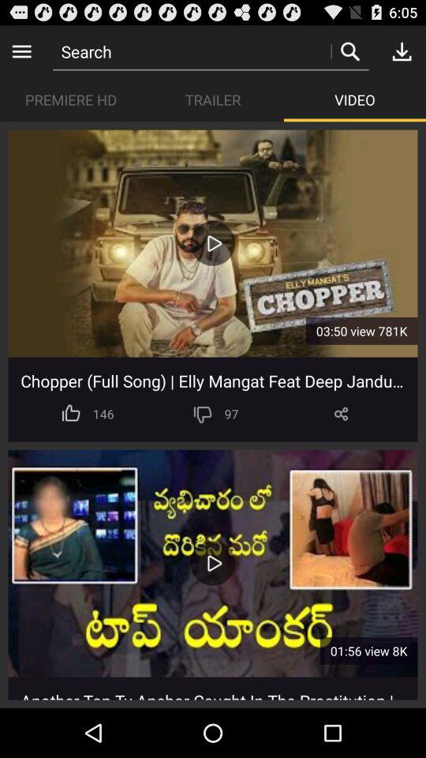 The height and width of the screenshot is (758, 426). Describe the element at coordinates (361, 330) in the screenshot. I see `tap item above the chopper full song item` at that location.